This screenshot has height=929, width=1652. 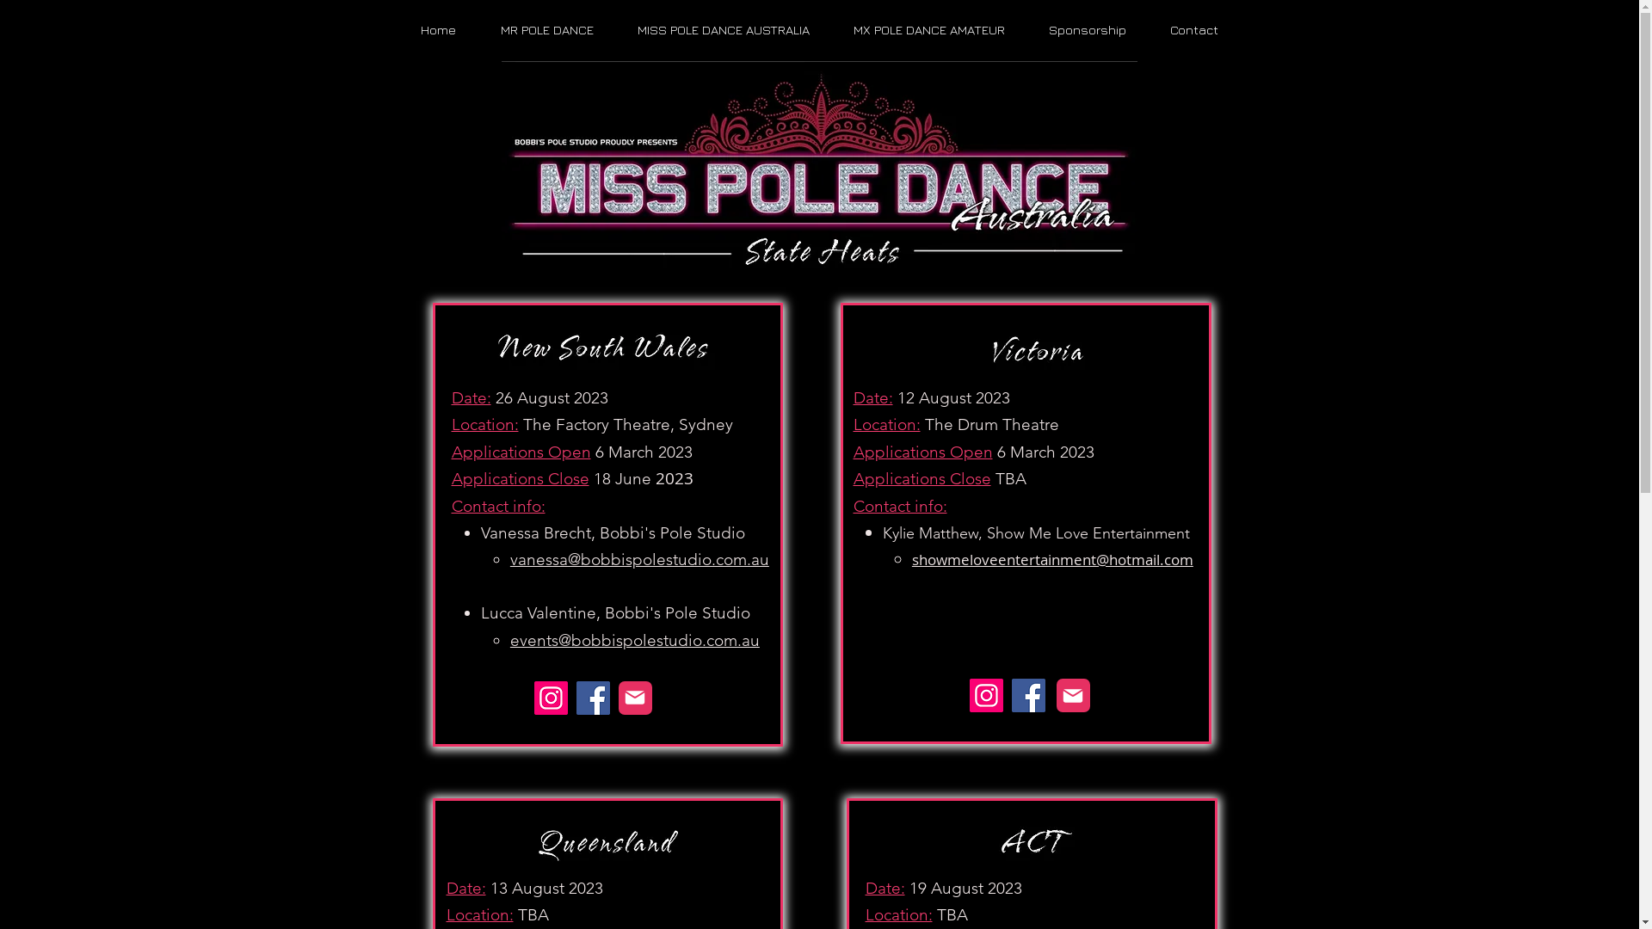 I want to click on showmeloveentertainment@hotmail.com, so click(x=1053, y=559).